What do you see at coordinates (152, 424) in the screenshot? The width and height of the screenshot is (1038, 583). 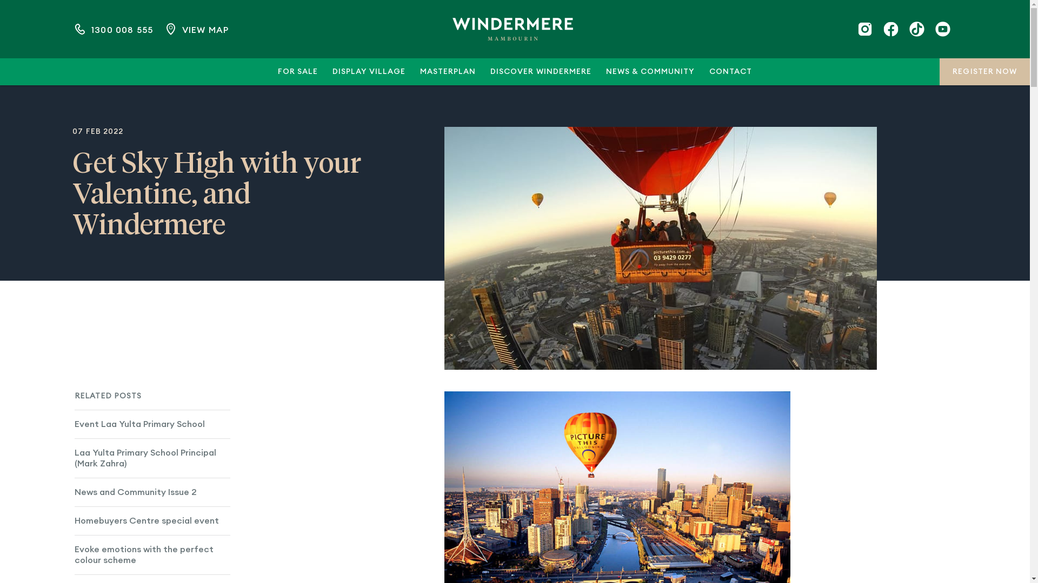 I see `Event Laa Yulta Primary School` at bounding box center [152, 424].